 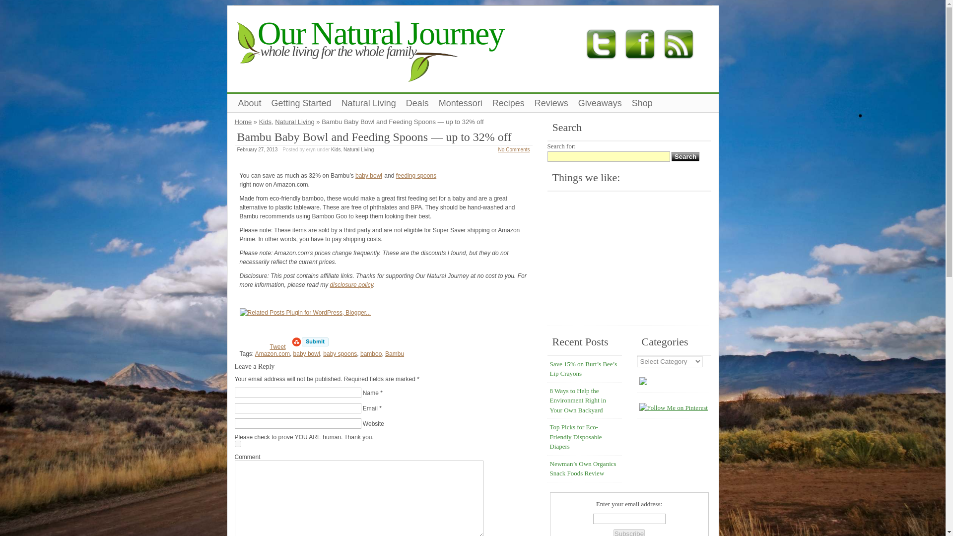 I want to click on feeding spoons, so click(x=416, y=175).